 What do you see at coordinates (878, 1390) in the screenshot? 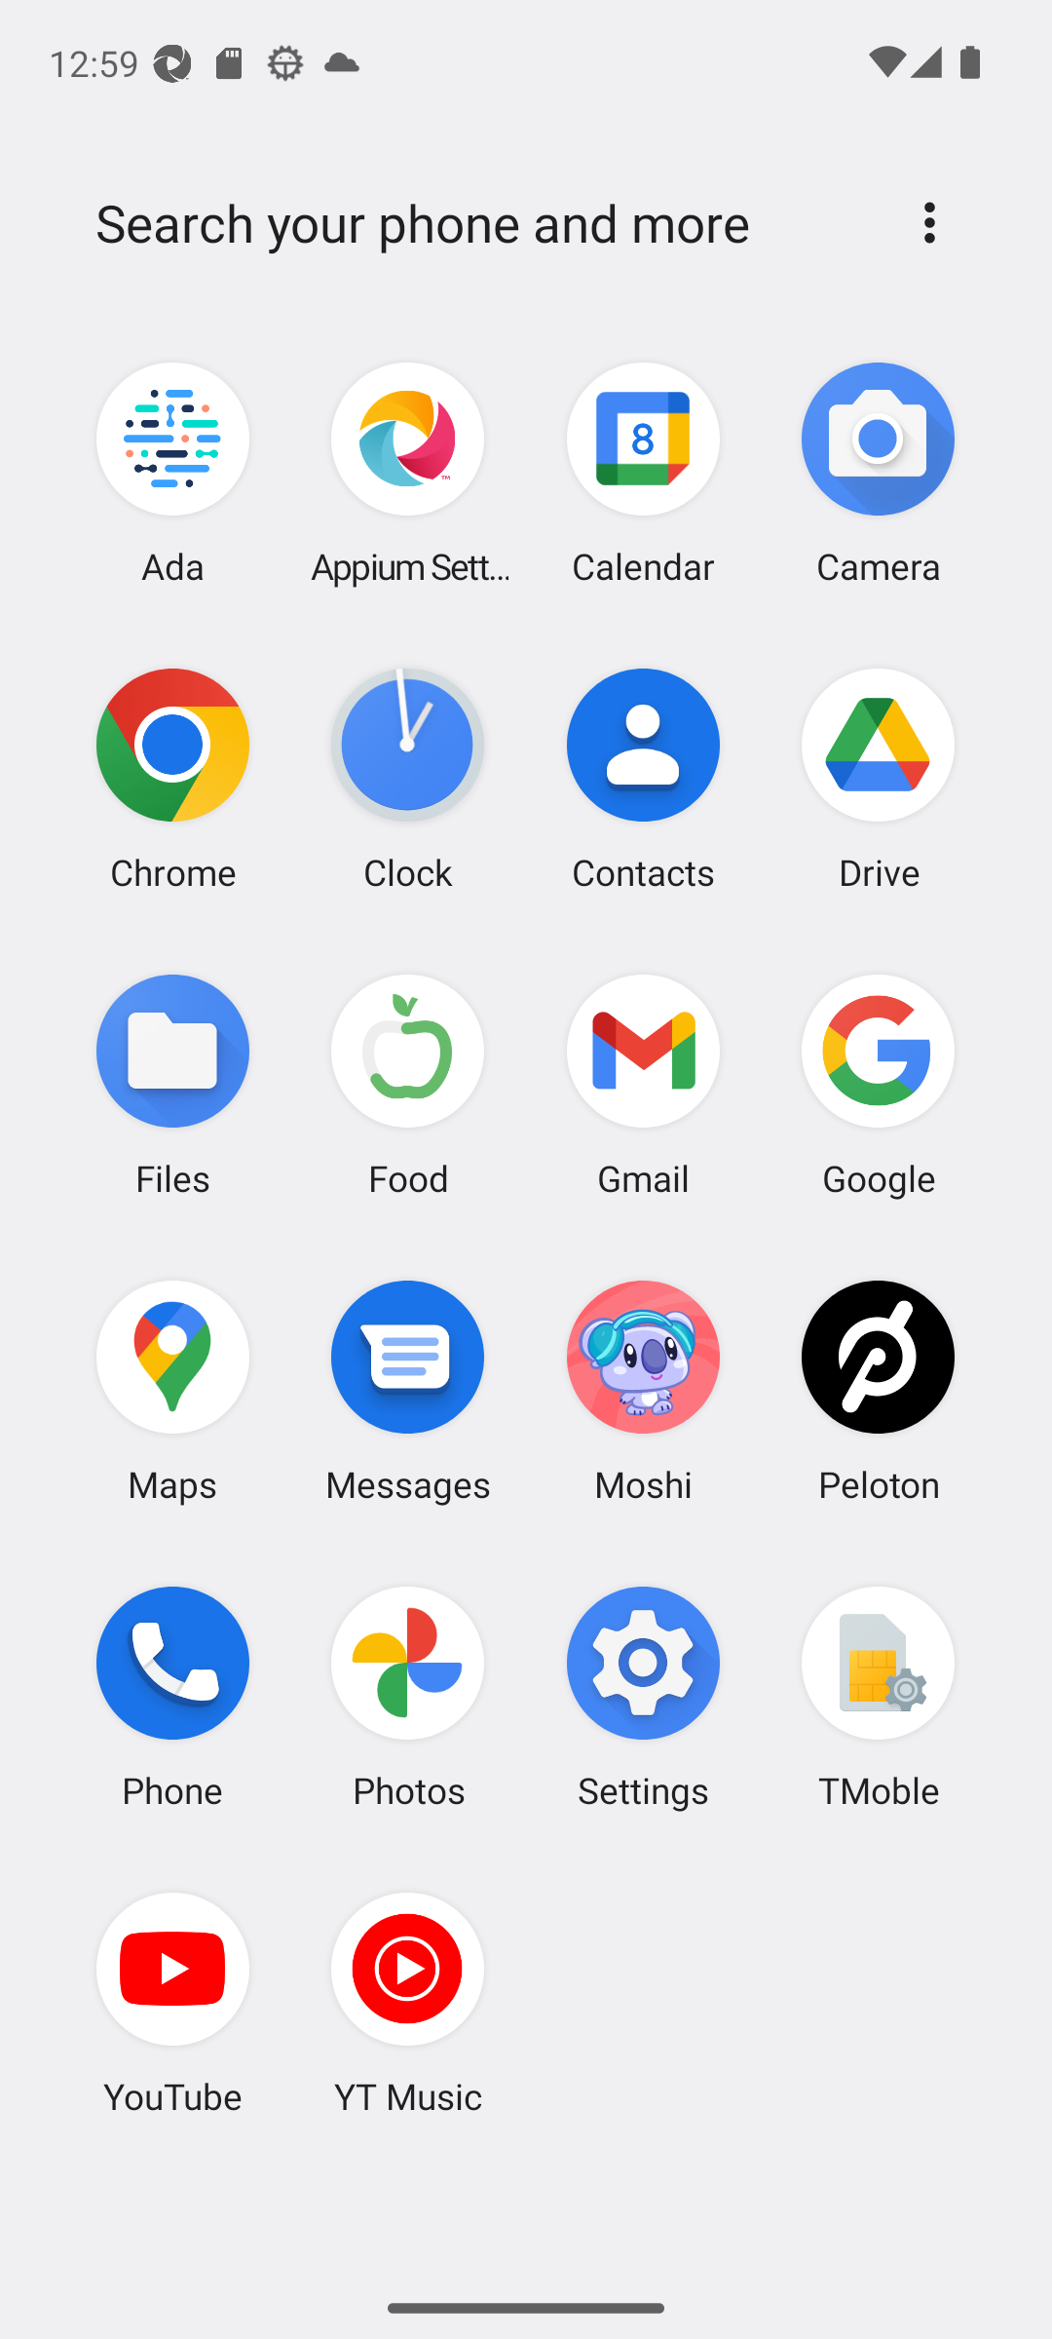
I see `Peloton` at bounding box center [878, 1390].